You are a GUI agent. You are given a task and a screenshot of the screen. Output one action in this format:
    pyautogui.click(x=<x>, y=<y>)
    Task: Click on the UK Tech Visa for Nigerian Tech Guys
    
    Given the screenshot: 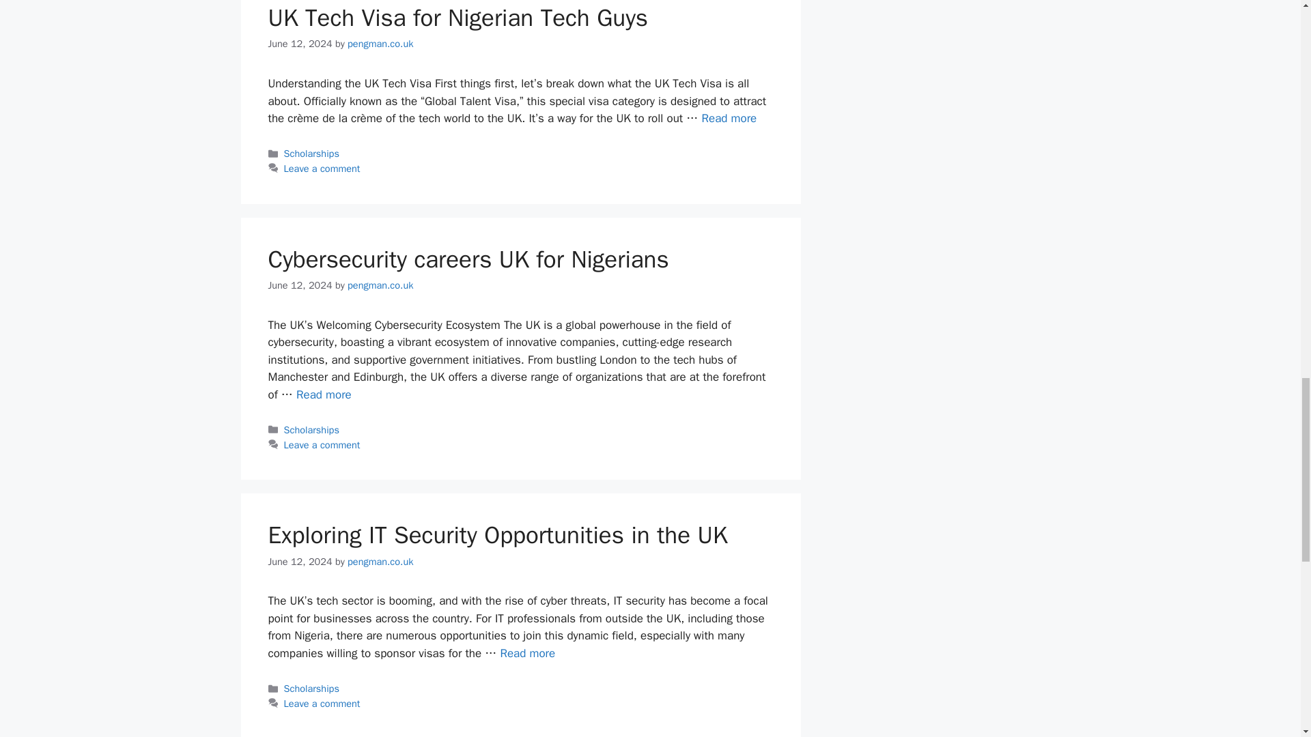 What is the action you would take?
    pyautogui.click(x=729, y=118)
    